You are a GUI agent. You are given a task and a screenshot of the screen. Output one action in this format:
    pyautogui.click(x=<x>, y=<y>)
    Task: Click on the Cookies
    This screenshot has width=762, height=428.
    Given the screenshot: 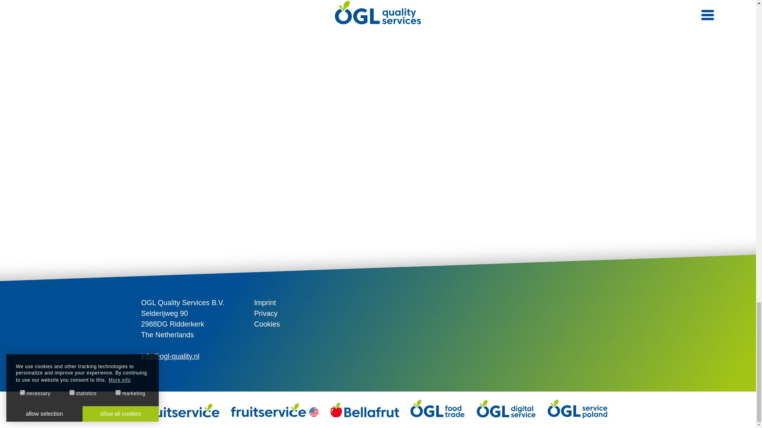 What is the action you would take?
    pyautogui.click(x=267, y=324)
    